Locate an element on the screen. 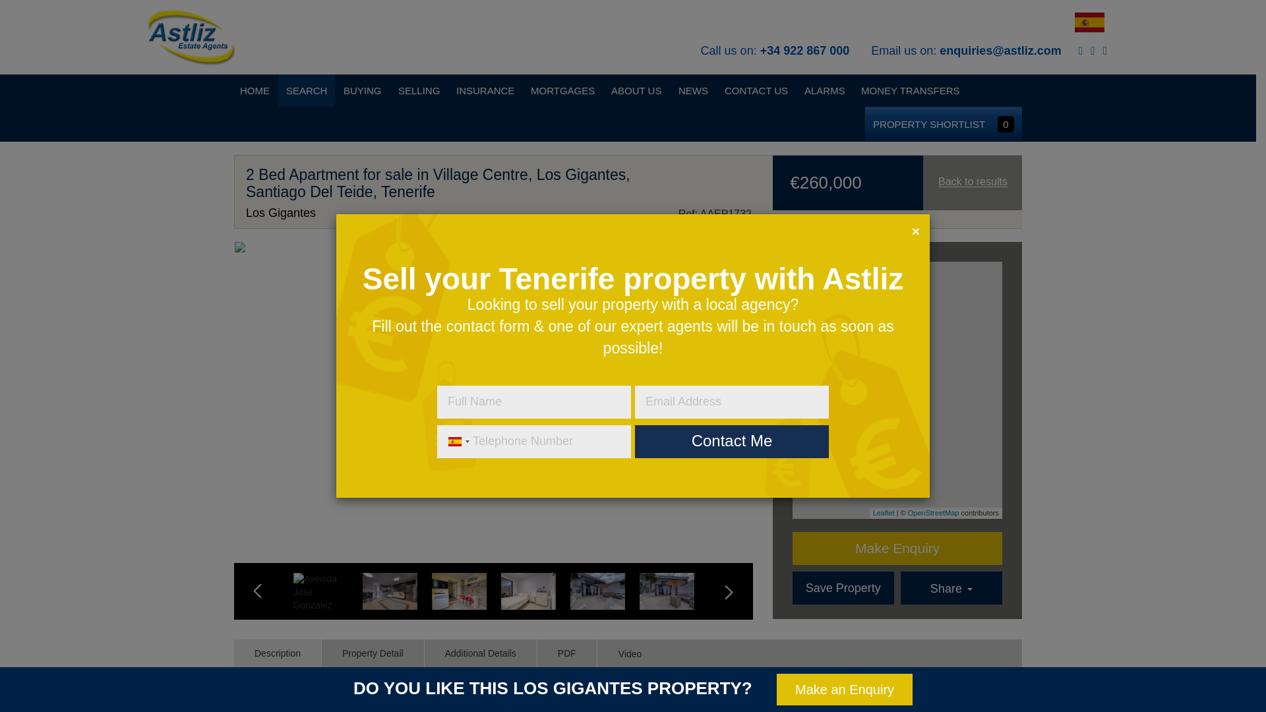  Back to results is located at coordinates (973, 182).